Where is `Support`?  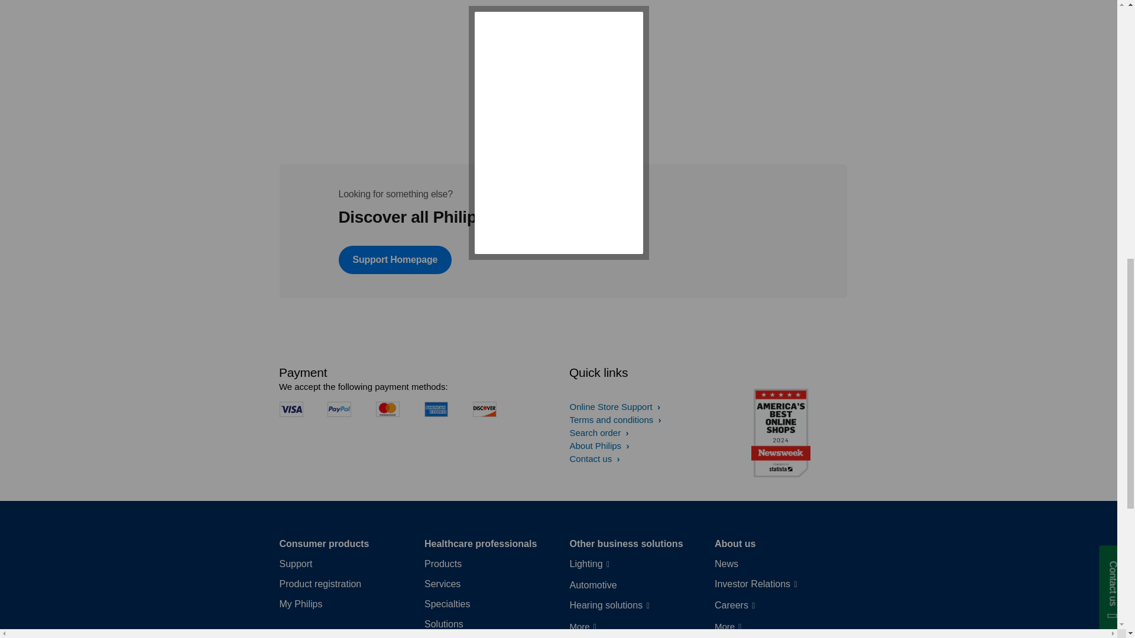 Support is located at coordinates (296, 564).